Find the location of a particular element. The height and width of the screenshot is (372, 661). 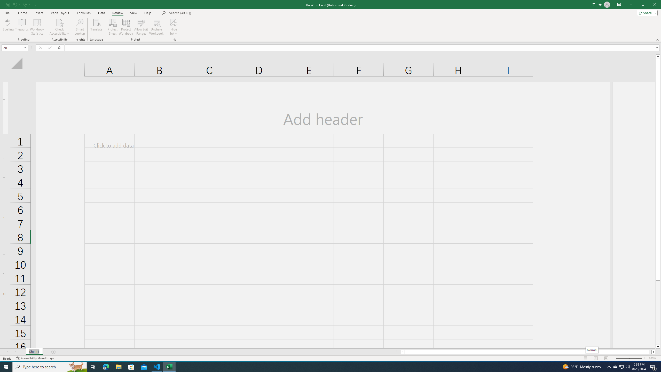

Home is located at coordinates (22, 13).